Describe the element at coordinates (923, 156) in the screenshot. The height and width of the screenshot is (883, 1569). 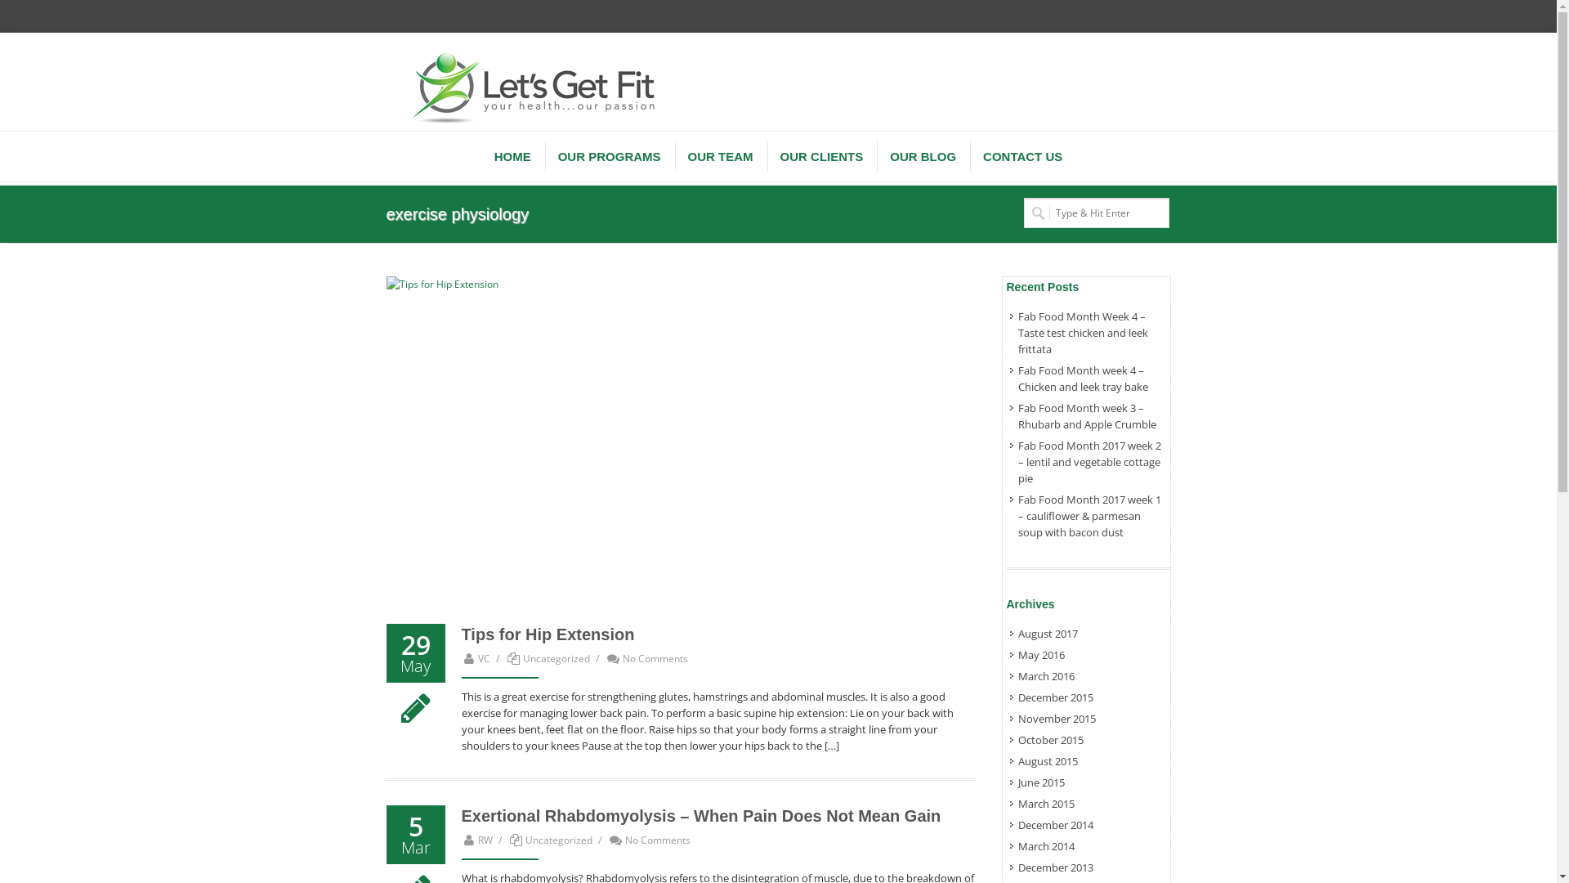
I see `OUR BLOG` at that location.